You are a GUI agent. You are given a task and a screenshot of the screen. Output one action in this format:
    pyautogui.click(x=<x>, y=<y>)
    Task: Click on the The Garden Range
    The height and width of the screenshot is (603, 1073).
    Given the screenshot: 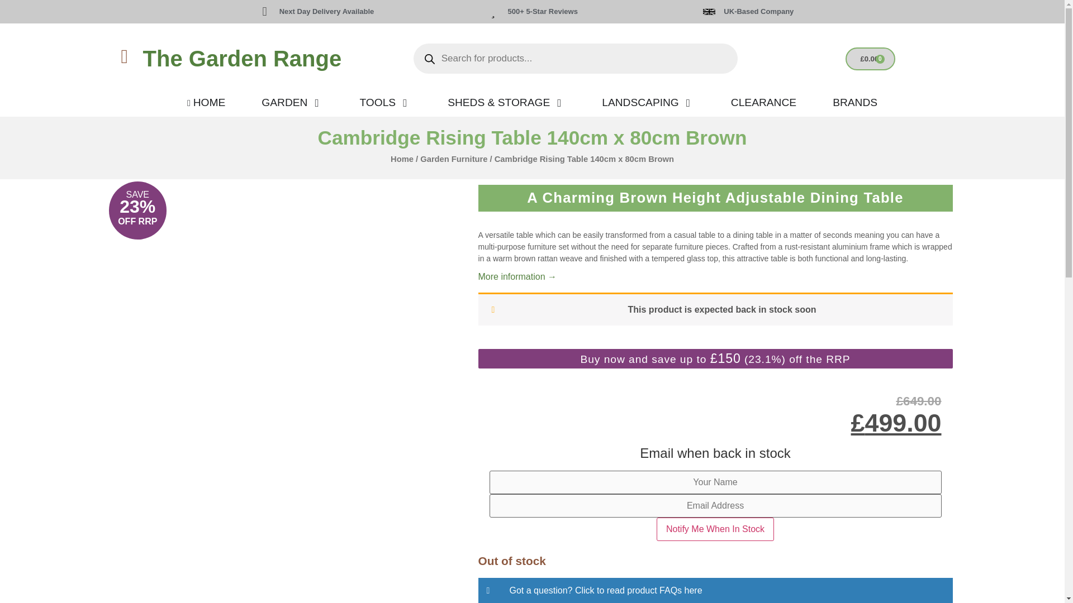 What is the action you would take?
    pyautogui.click(x=243, y=59)
    